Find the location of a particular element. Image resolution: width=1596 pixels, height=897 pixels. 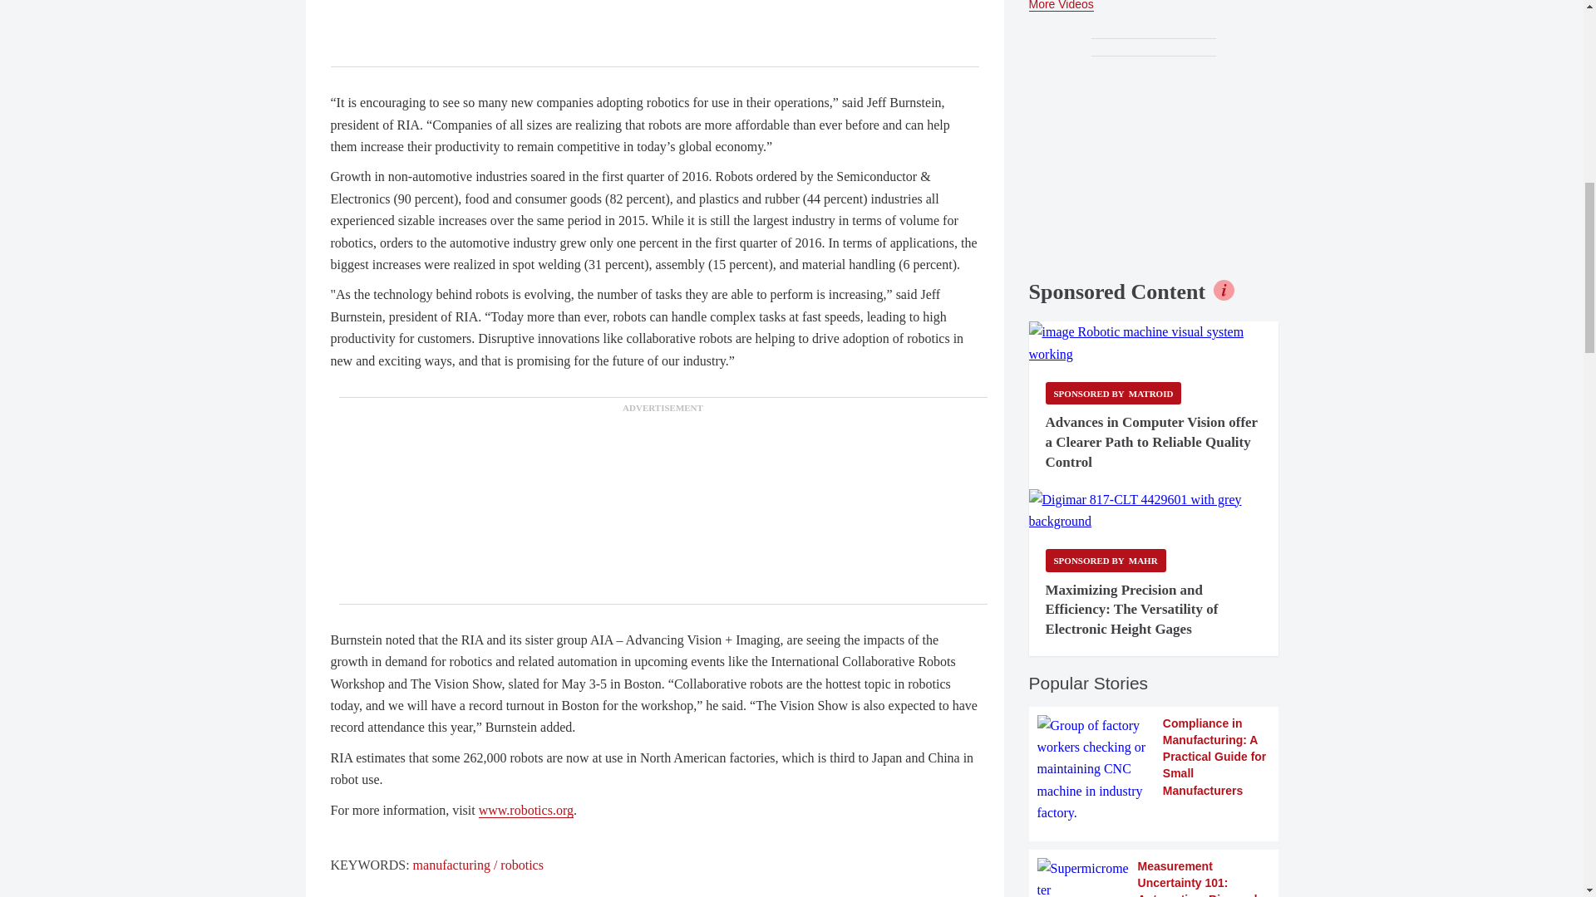

Sponsored by Mahr is located at coordinates (1106, 560).